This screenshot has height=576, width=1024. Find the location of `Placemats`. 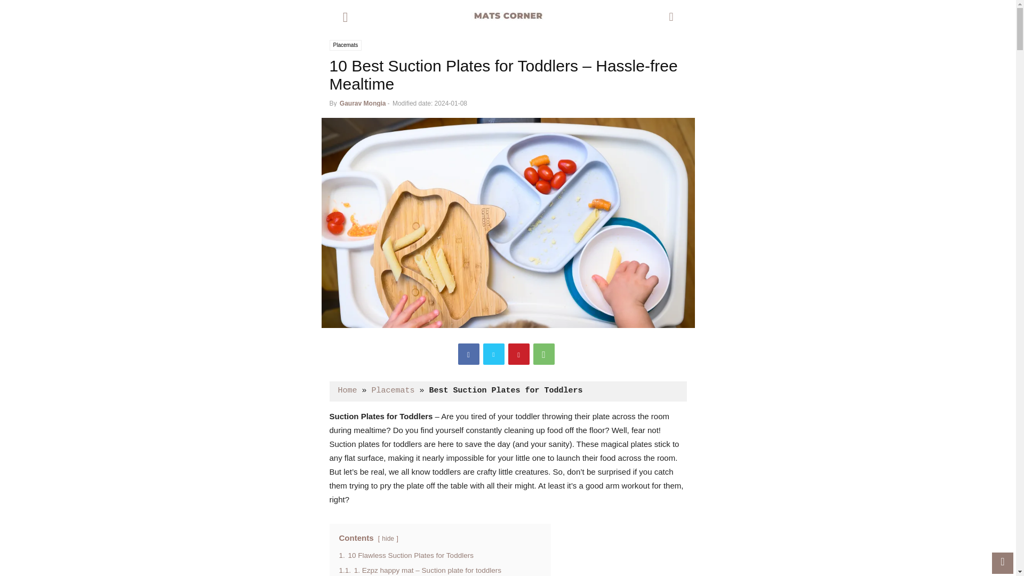

Placemats is located at coordinates (393, 390).